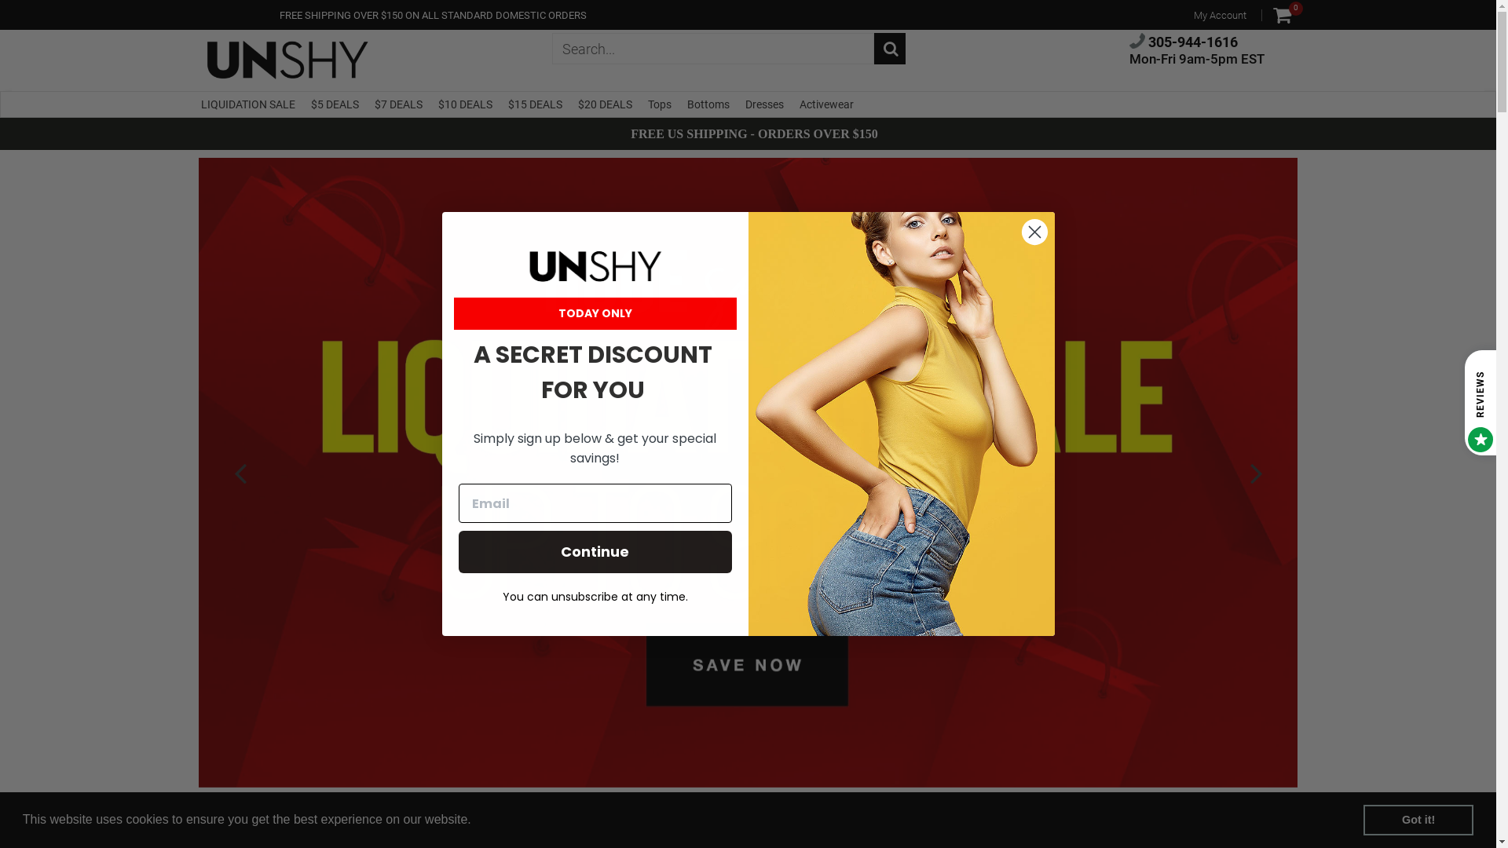  I want to click on Continue, so click(595, 552).